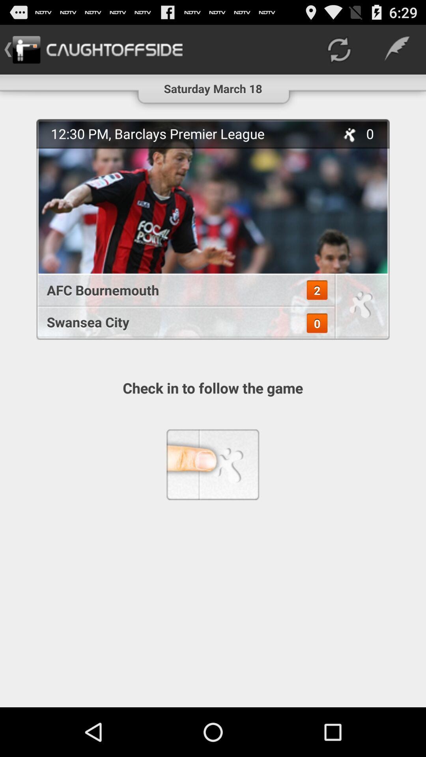  Describe the element at coordinates (317, 290) in the screenshot. I see `open the icon above the swansea city app` at that location.